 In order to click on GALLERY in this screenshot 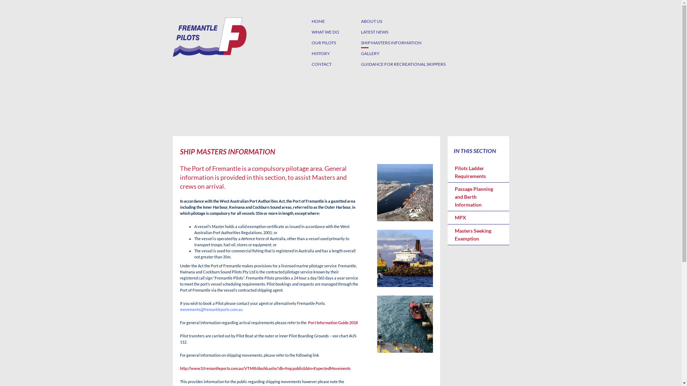, I will do `click(370, 54)`.